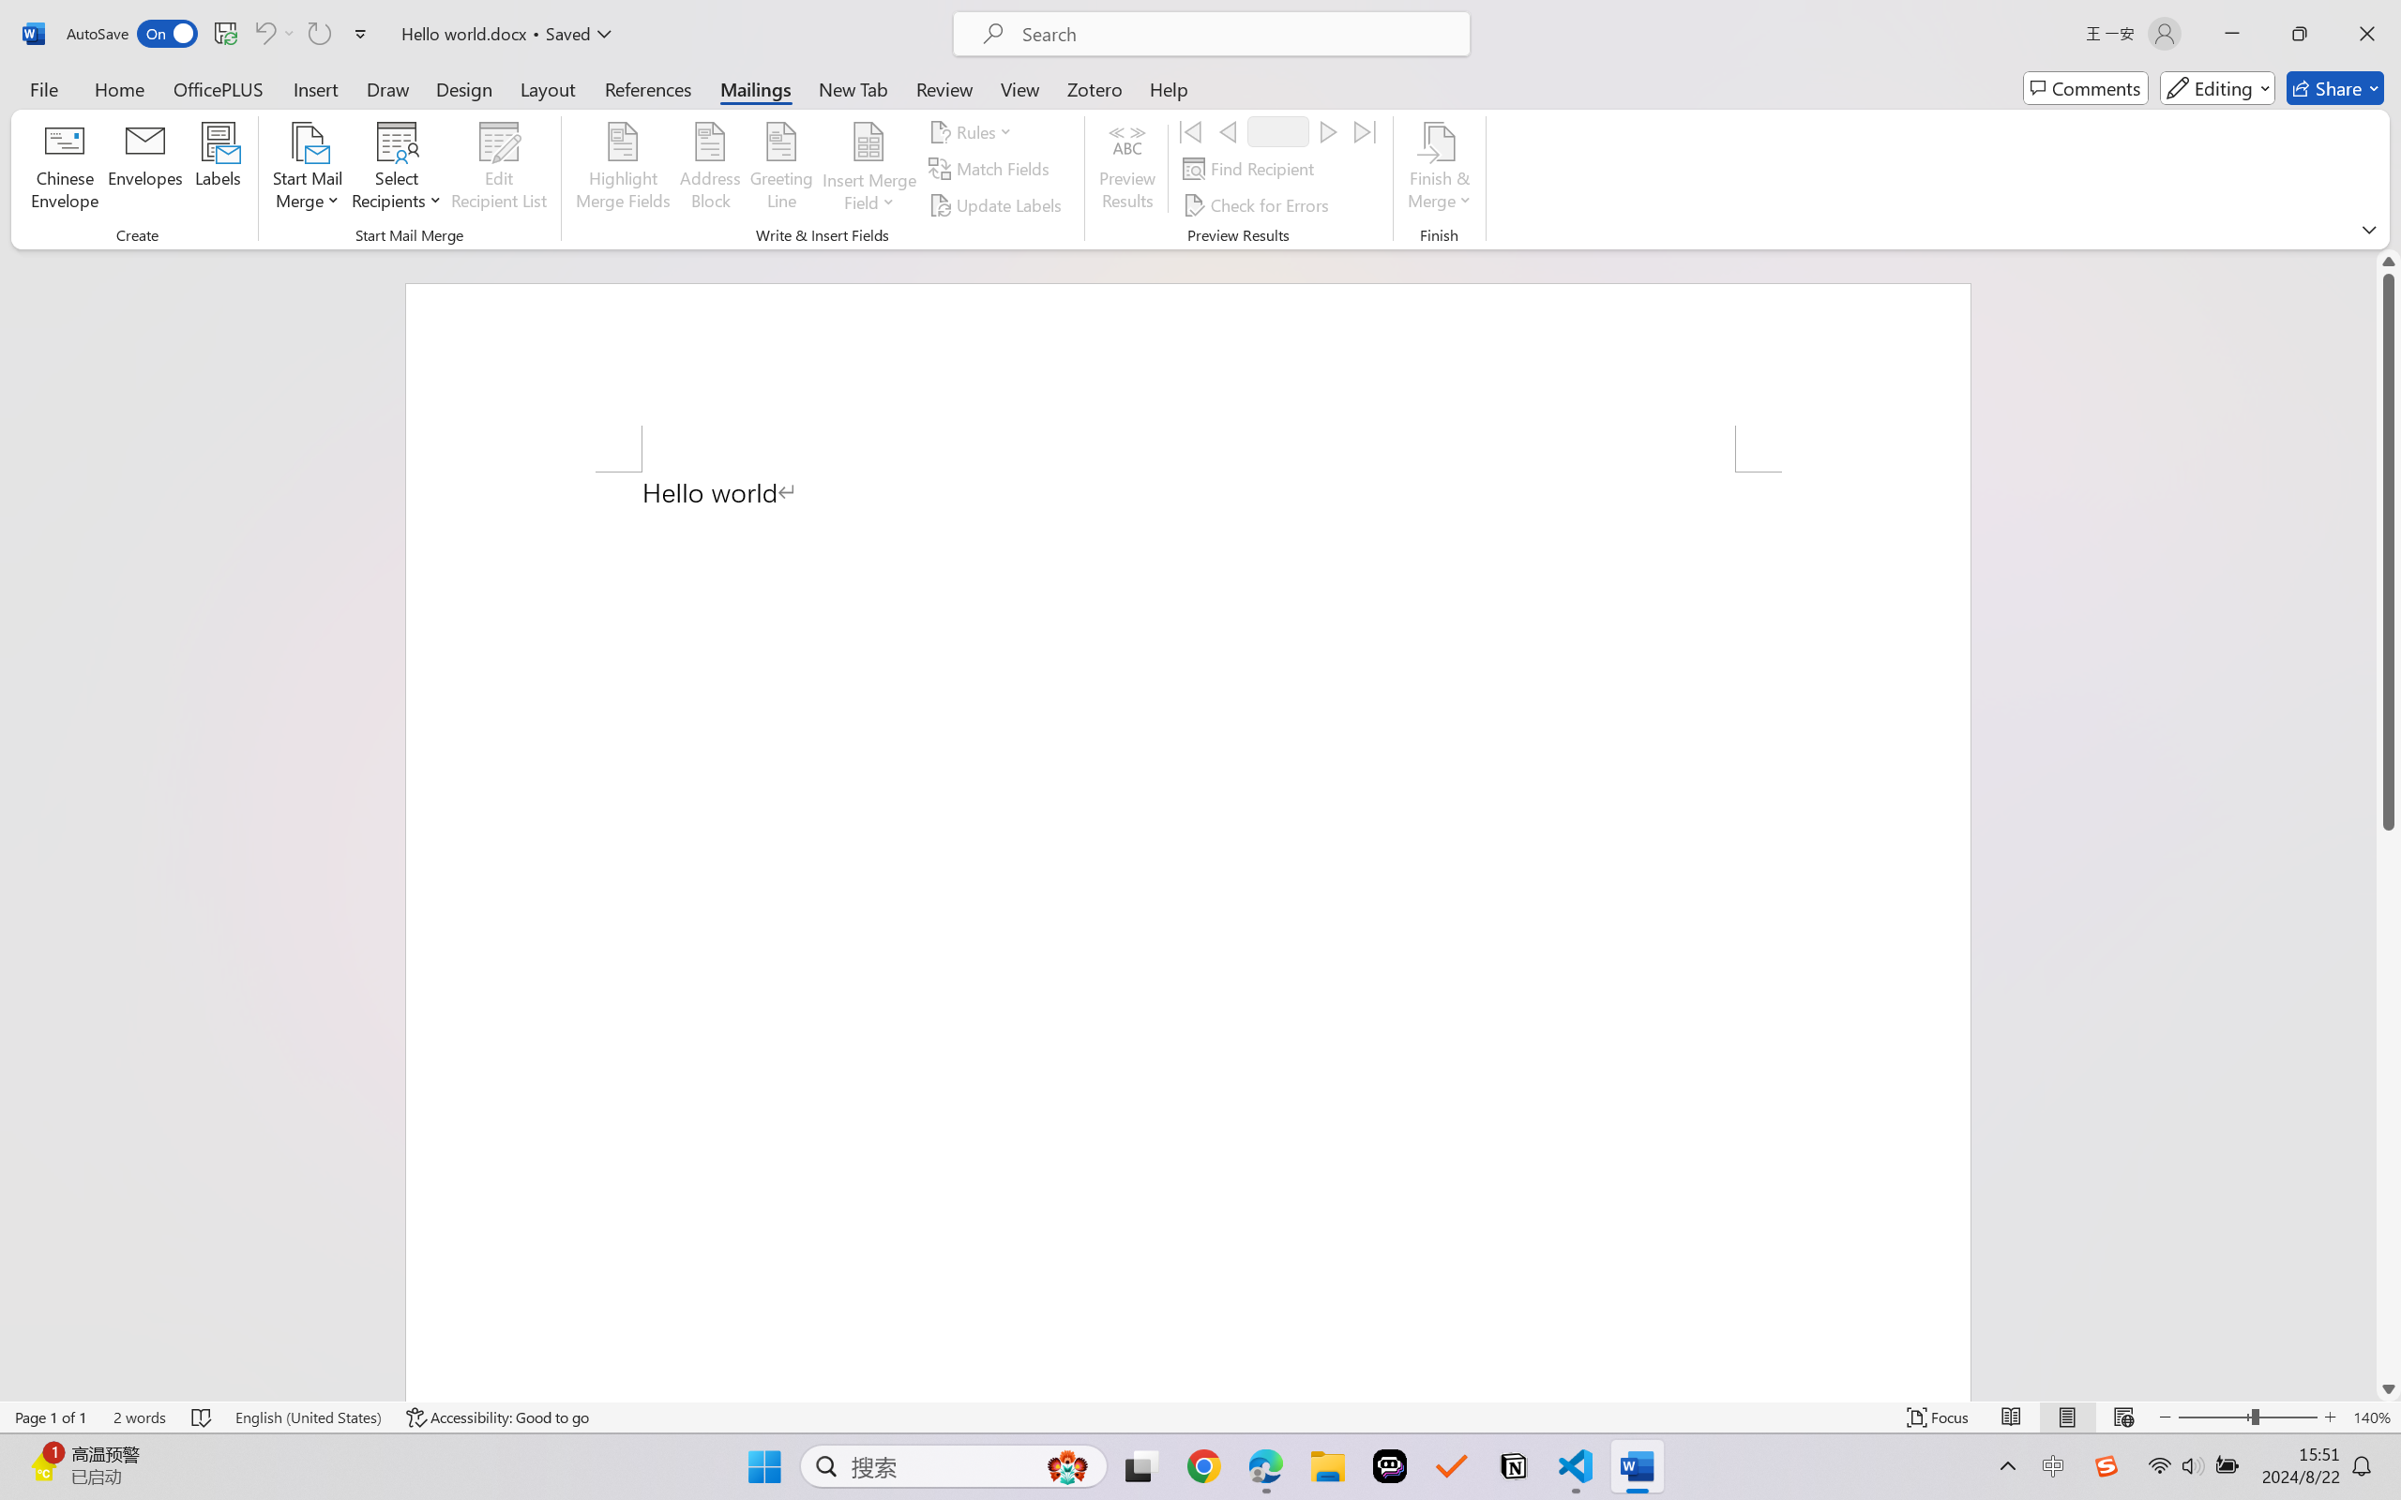  Describe the element at coordinates (998, 204) in the screenshot. I see `Update Labels` at that location.